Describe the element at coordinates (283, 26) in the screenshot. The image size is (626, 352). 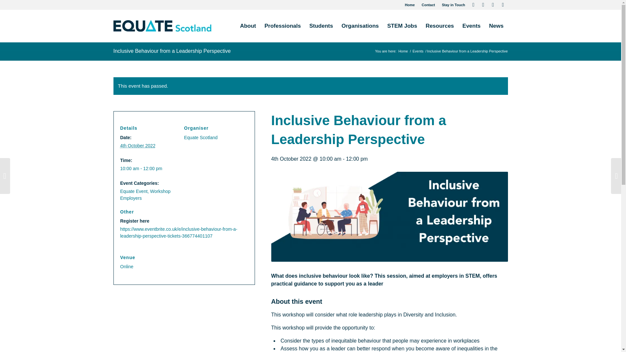
I see `Professionals` at that location.